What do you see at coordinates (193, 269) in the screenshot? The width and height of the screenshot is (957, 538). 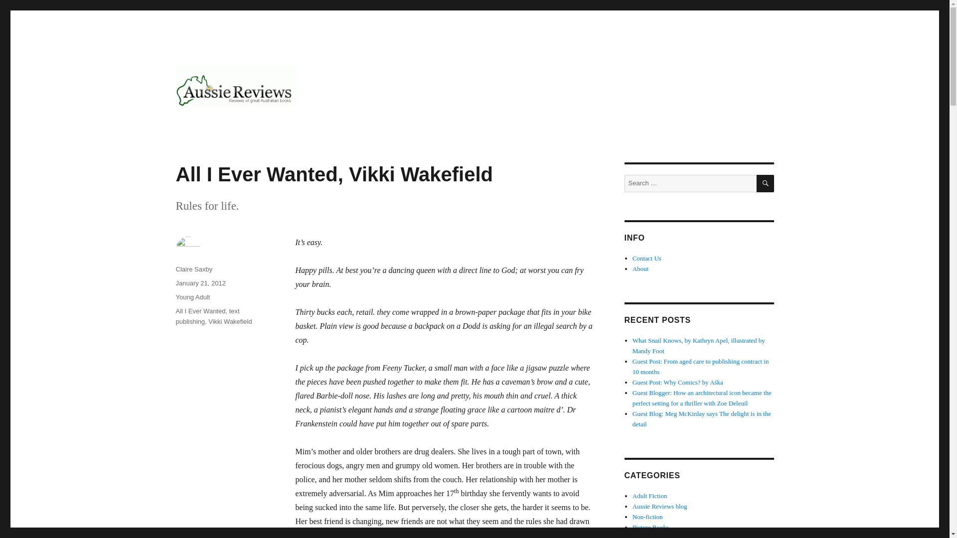 I see `Claire Saxby` at bounding box center [193, 269].